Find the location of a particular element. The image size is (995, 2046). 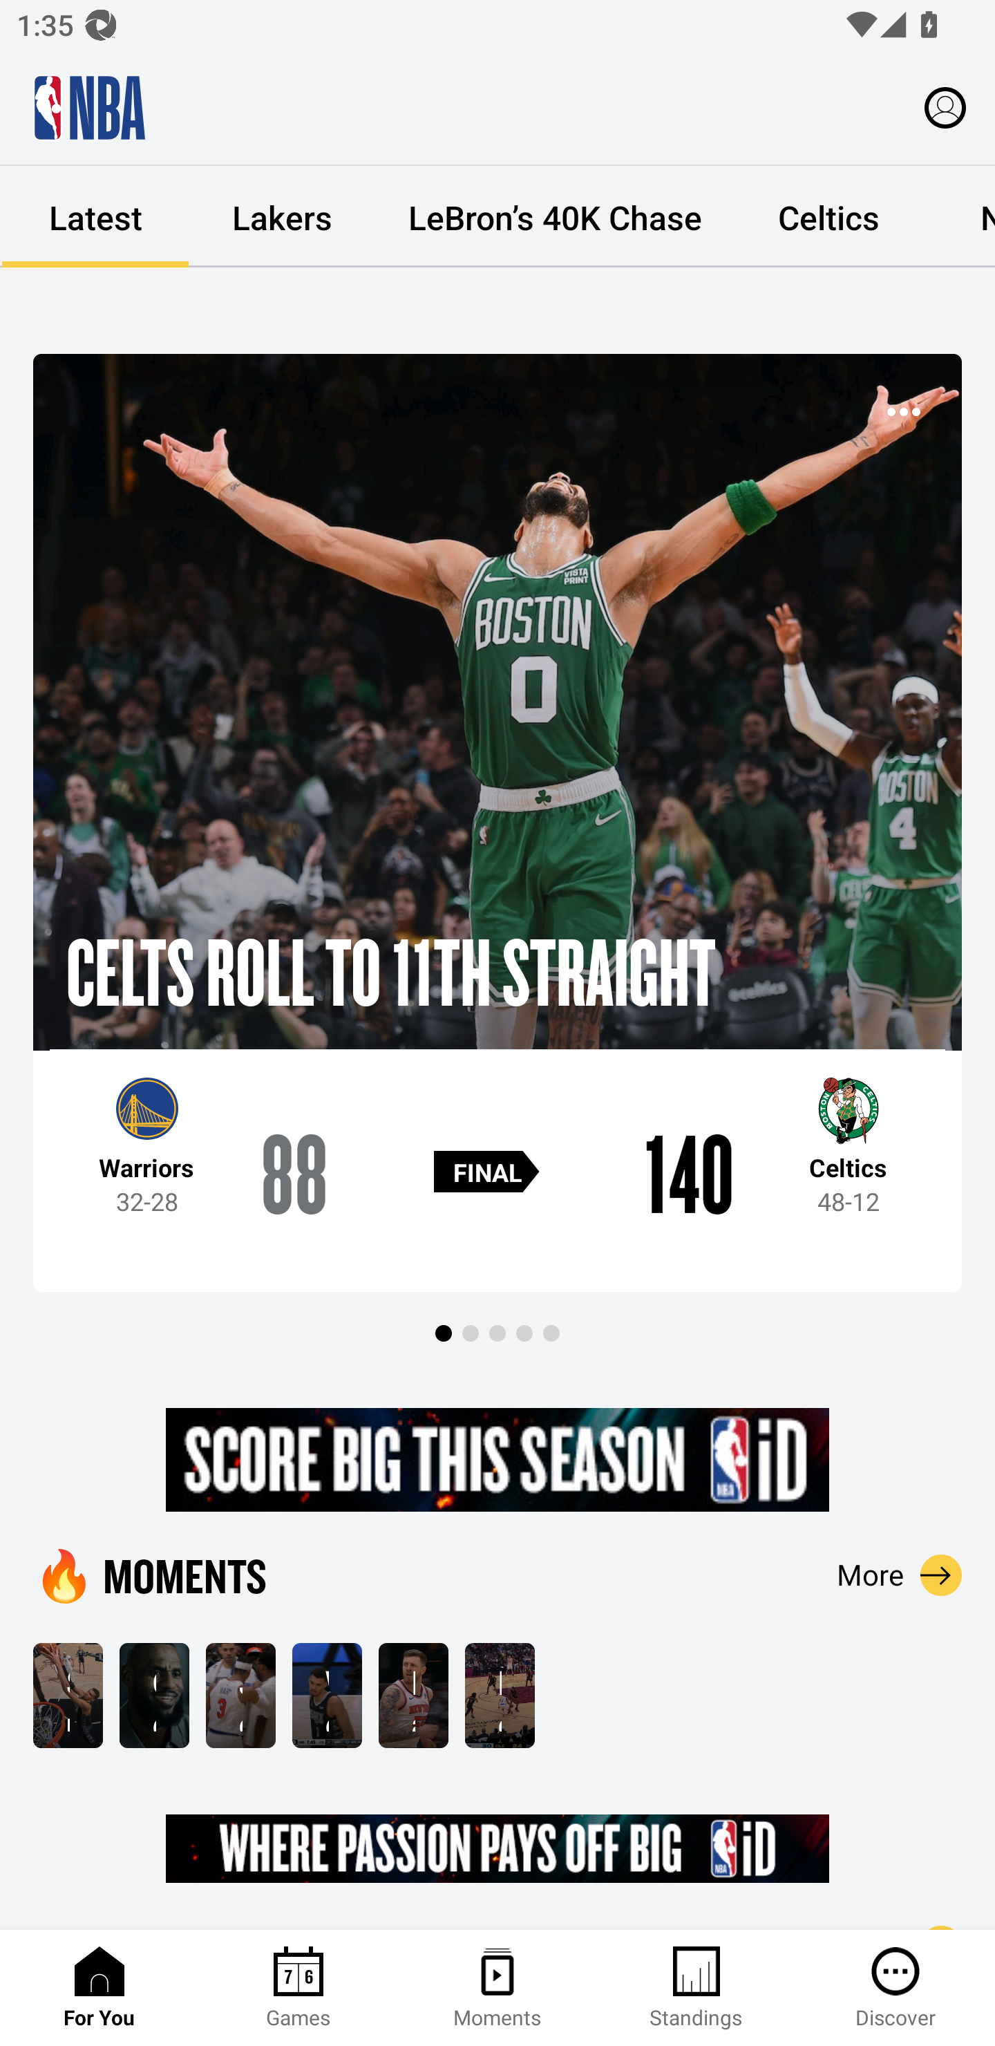

Sunday's Top Plays In 30 Seconds ⏱ is located at coordinates (68, 1695).